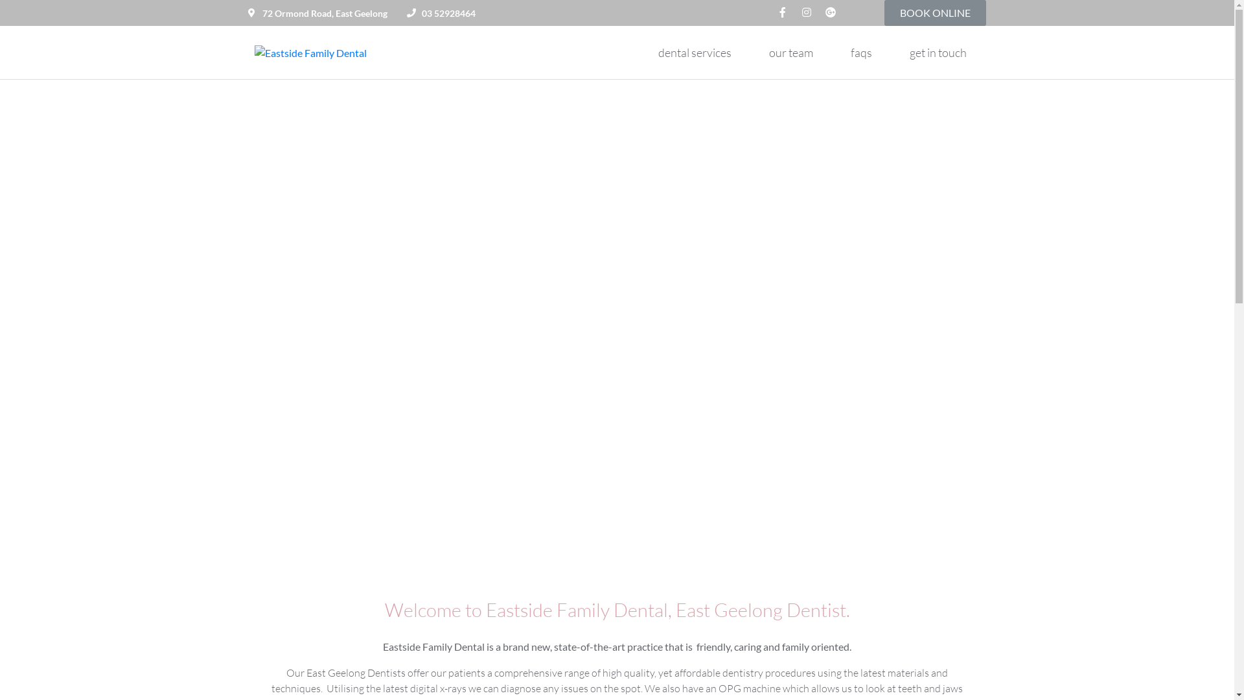 The height and width of the screenshot is (700, 1244). Describe the element at coordinates (317, 13) in the screenshot. I see `72 Ormond Road, East Geelong` at that location.